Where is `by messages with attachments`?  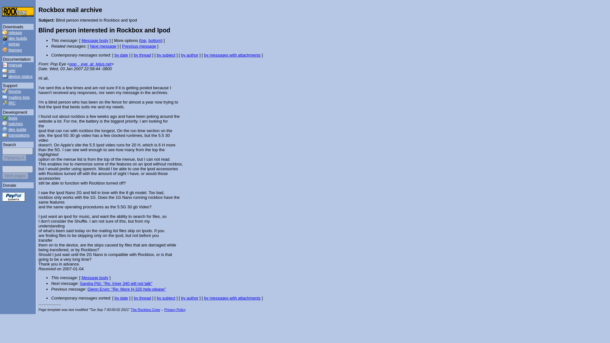 by messages with attachments is located at coordinates (232, 298).